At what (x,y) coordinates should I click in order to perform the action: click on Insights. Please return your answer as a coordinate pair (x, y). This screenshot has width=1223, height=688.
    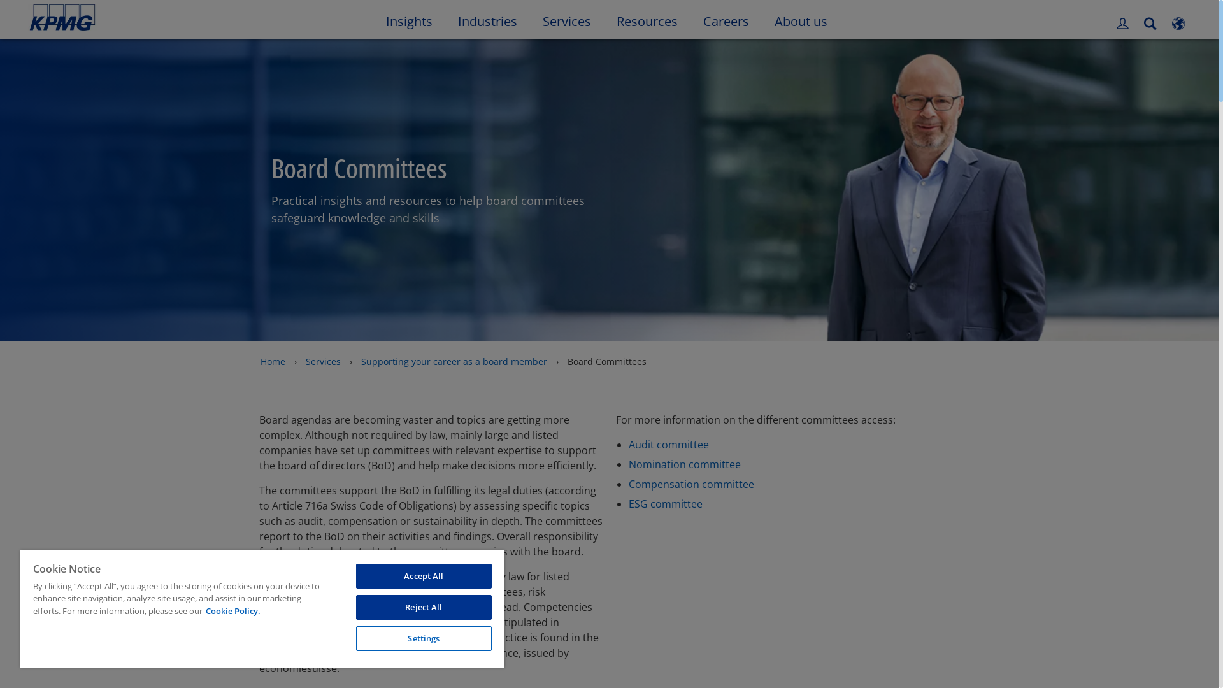
    Looking at the image, I should click on (409, 20).